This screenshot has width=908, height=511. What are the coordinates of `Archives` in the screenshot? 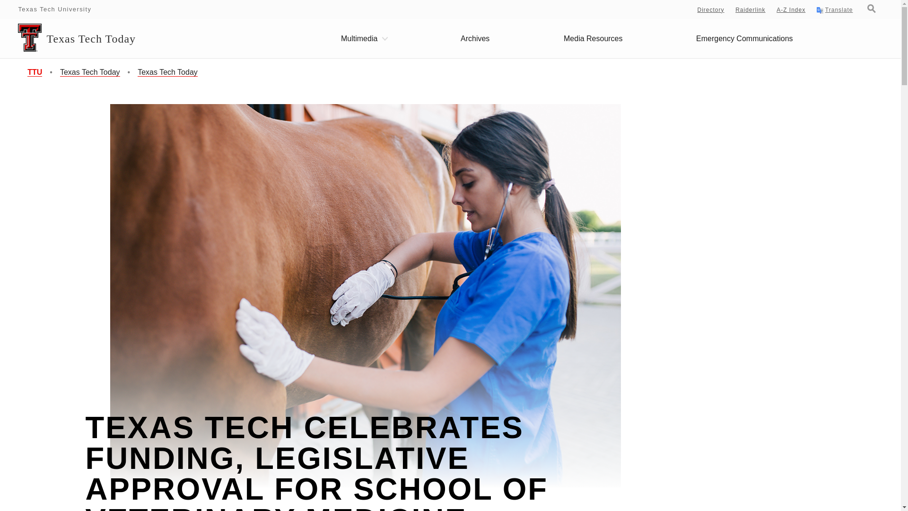 It's located at (475, 39).